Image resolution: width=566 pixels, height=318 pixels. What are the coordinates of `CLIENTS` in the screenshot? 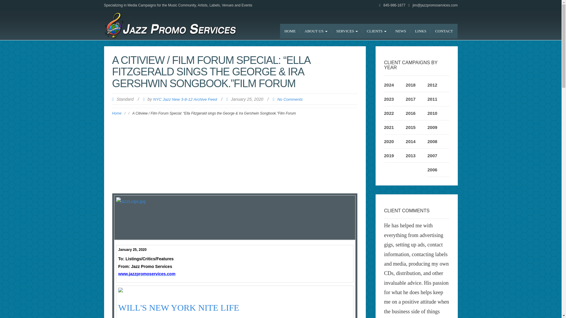 It's located at (376, 31).